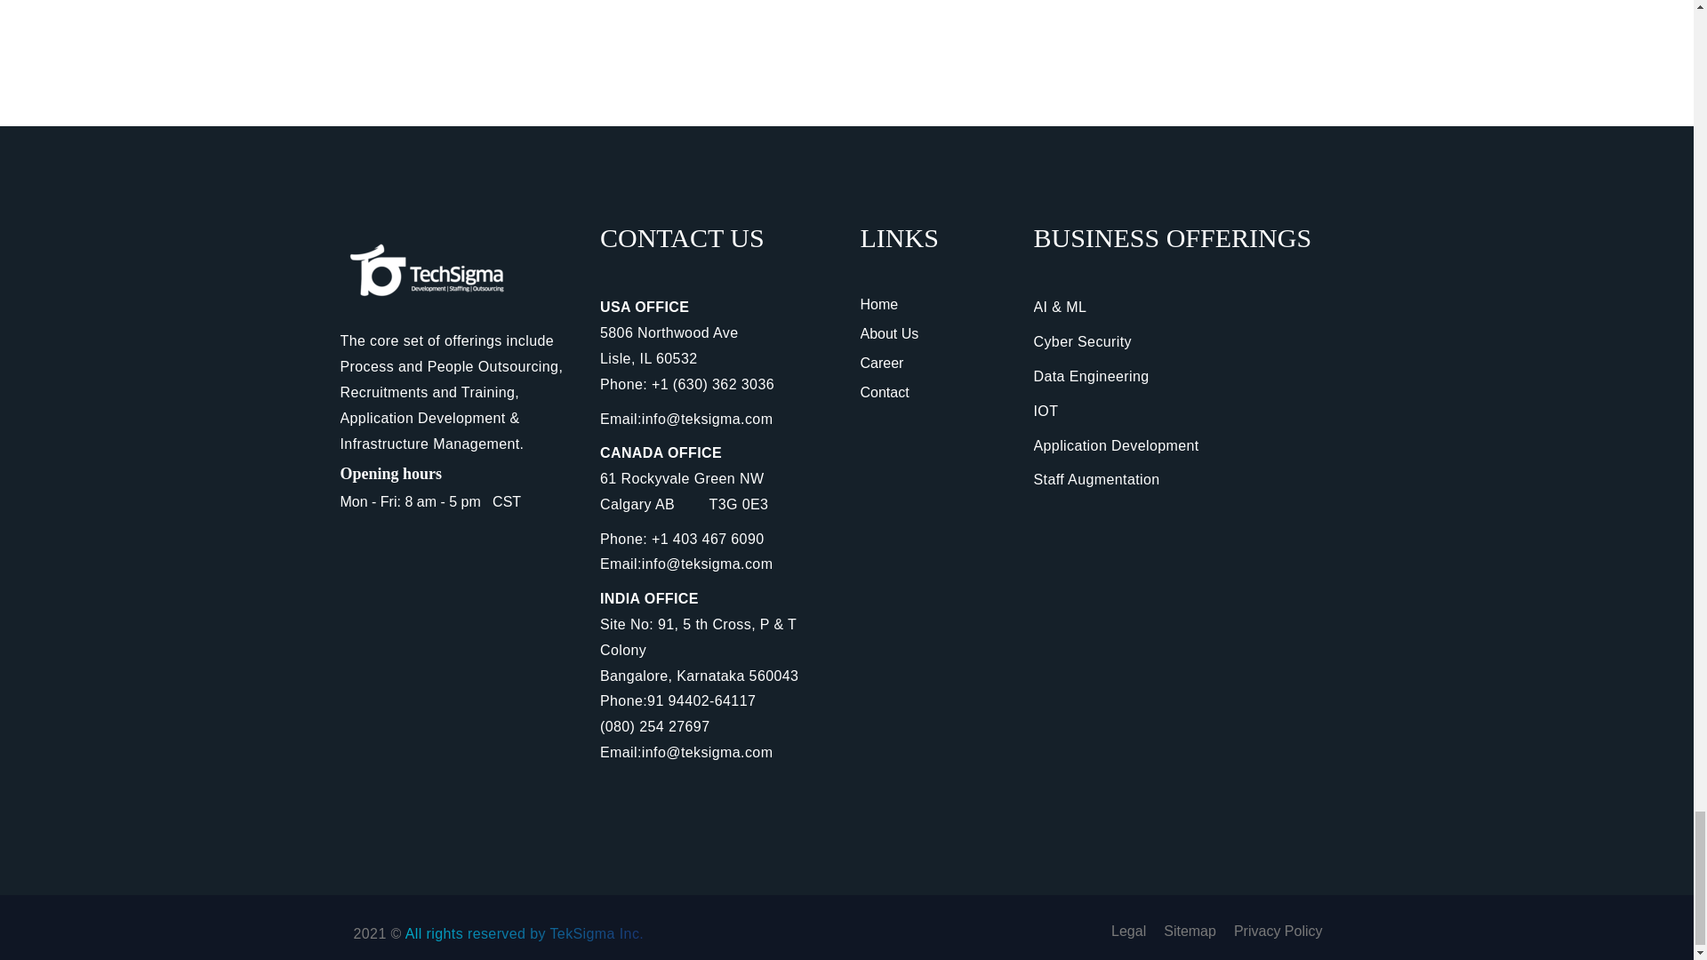  I want to click on Privacy Policy, so click(1278, 931).